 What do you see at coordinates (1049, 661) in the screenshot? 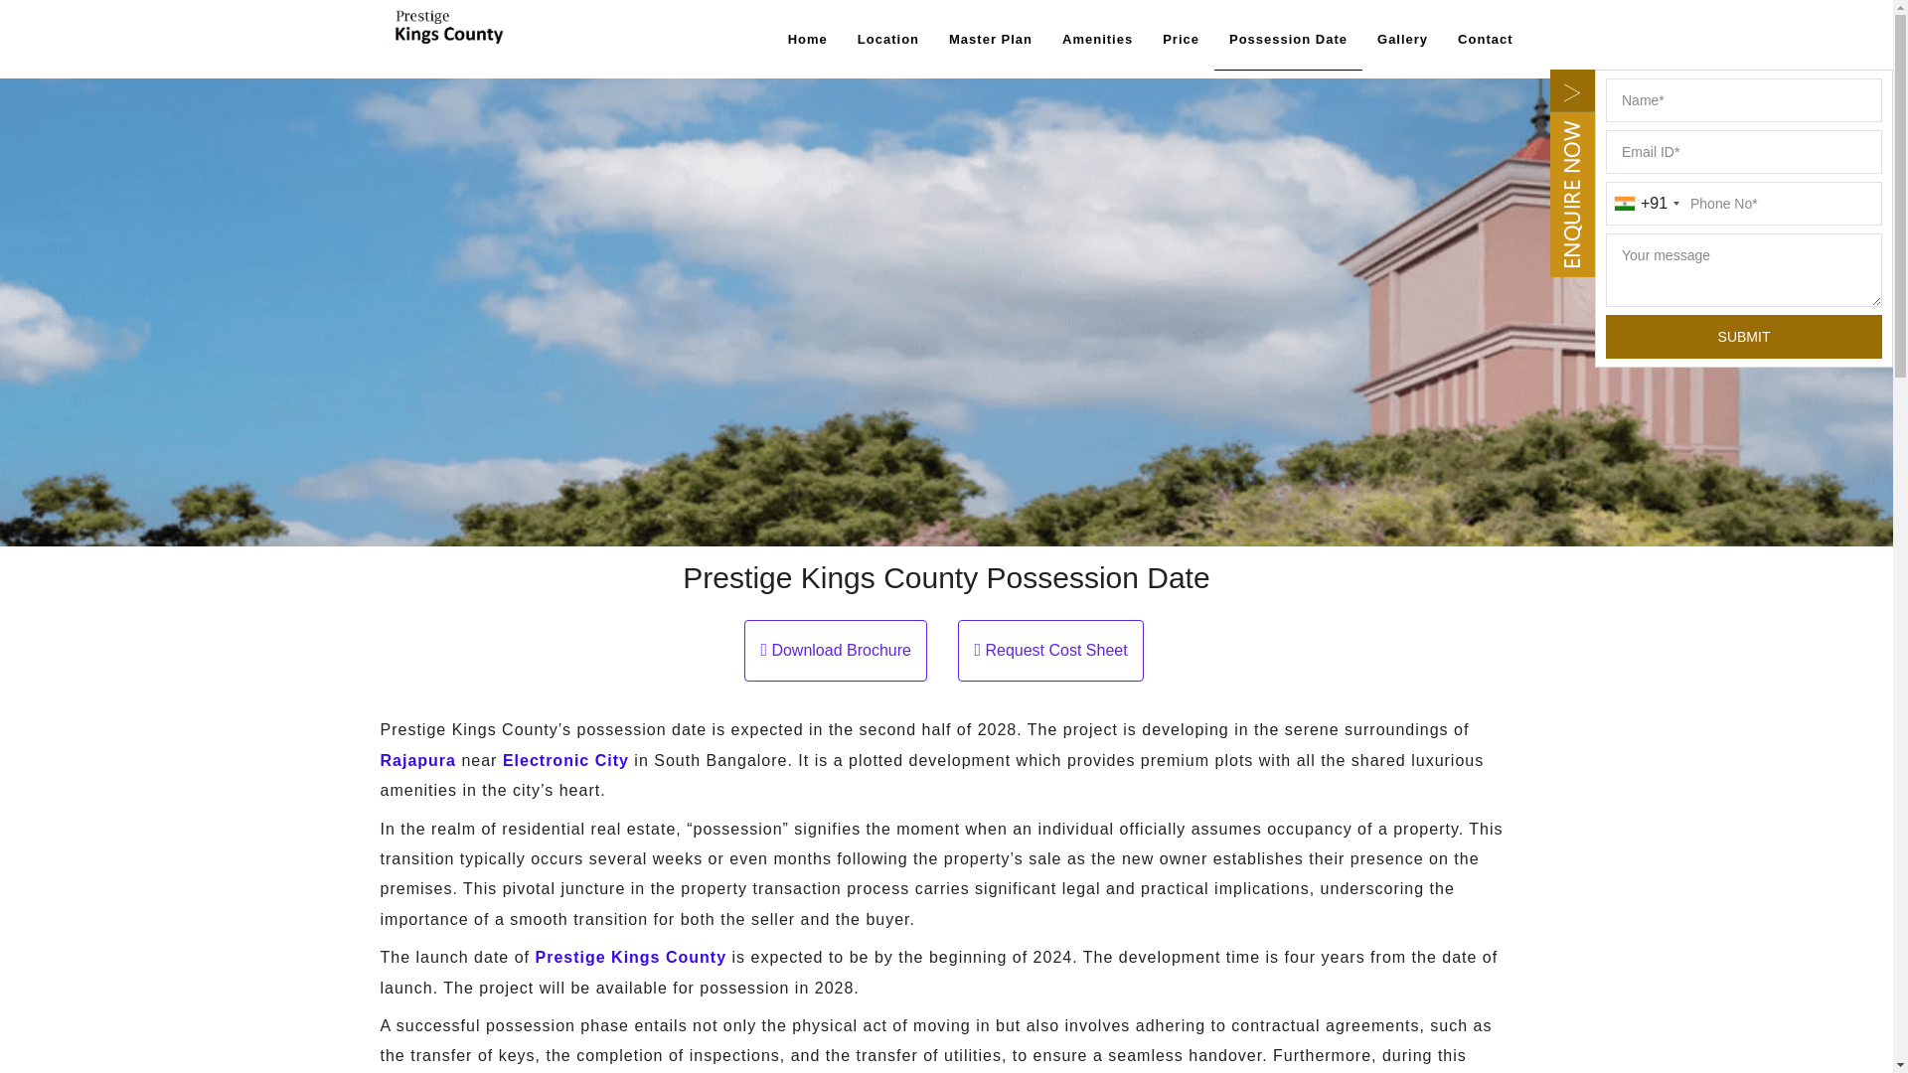
I see `Request Cost Sheet` at bounding box center [1049, 661].